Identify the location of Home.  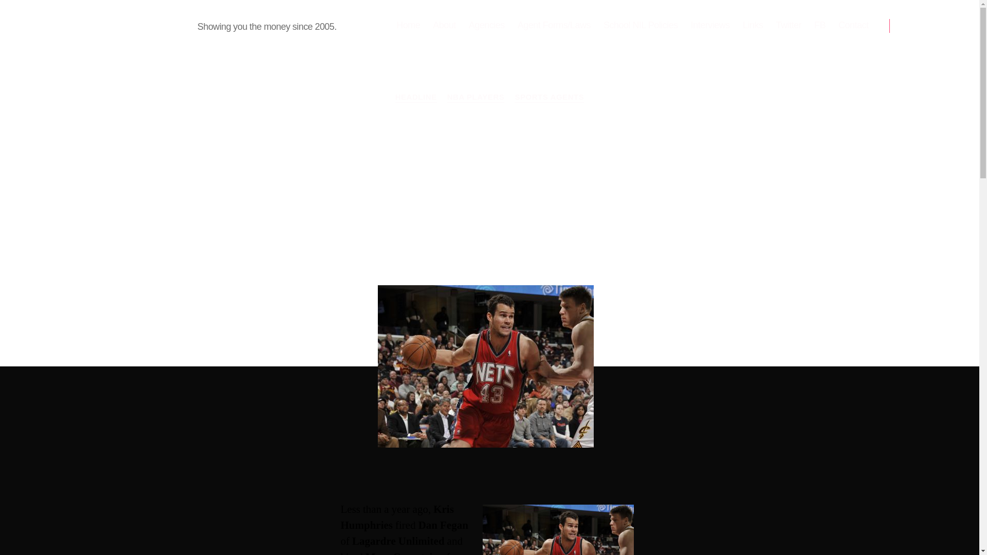
(408, 25).